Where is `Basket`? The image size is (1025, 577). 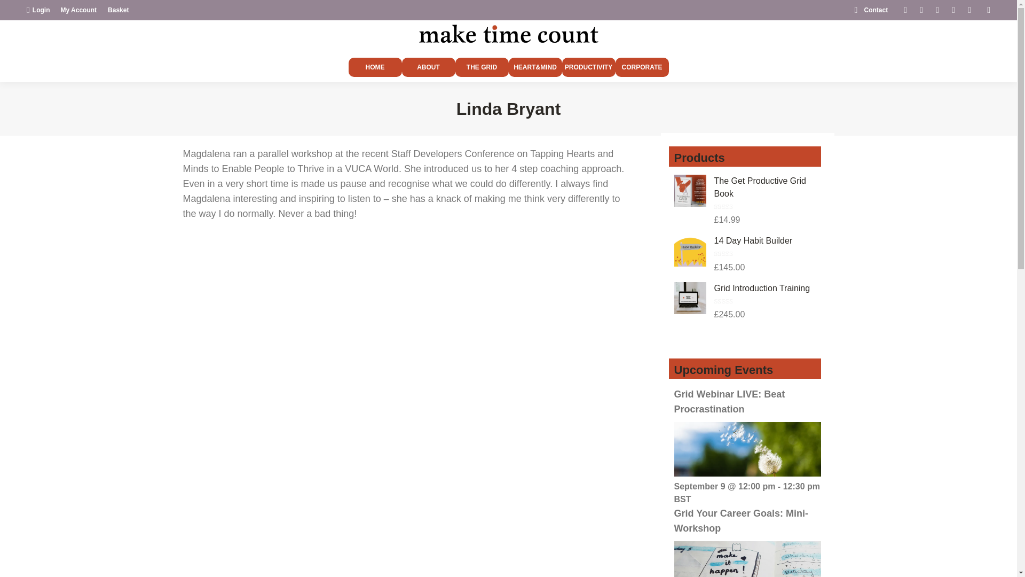 Basket is located at coordinates (118, 10).